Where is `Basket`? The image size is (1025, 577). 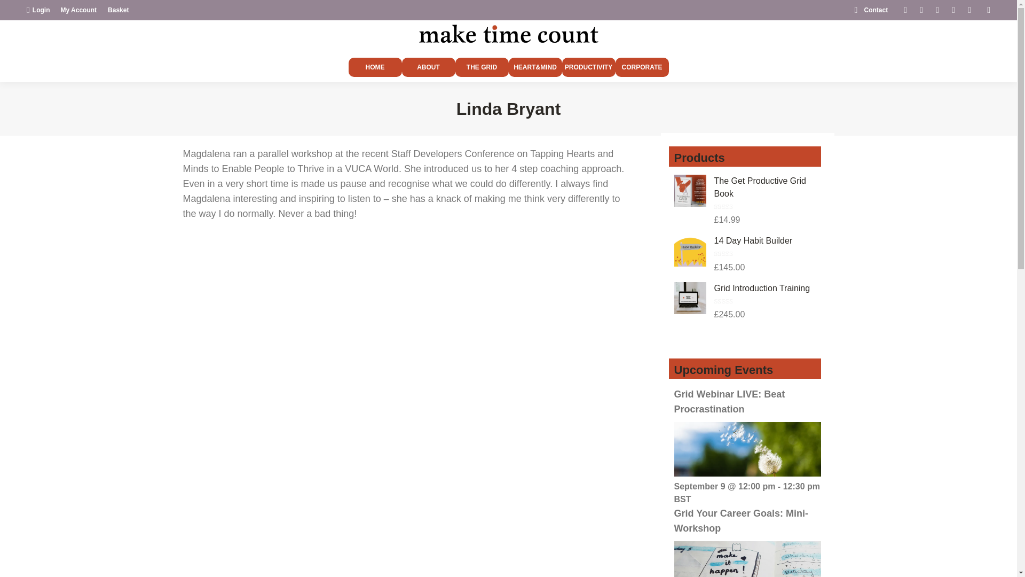 Basket is located at coordinates (118, 10).